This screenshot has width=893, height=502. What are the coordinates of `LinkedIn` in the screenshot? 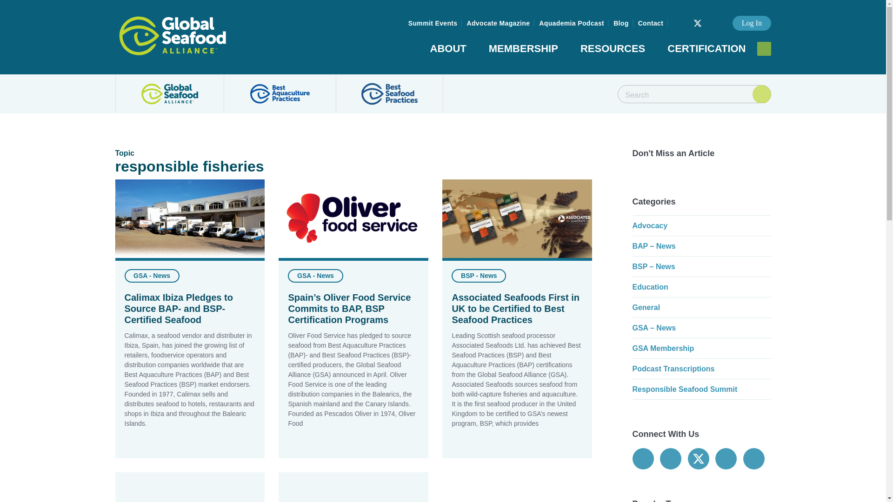 It's located at (711, 19).